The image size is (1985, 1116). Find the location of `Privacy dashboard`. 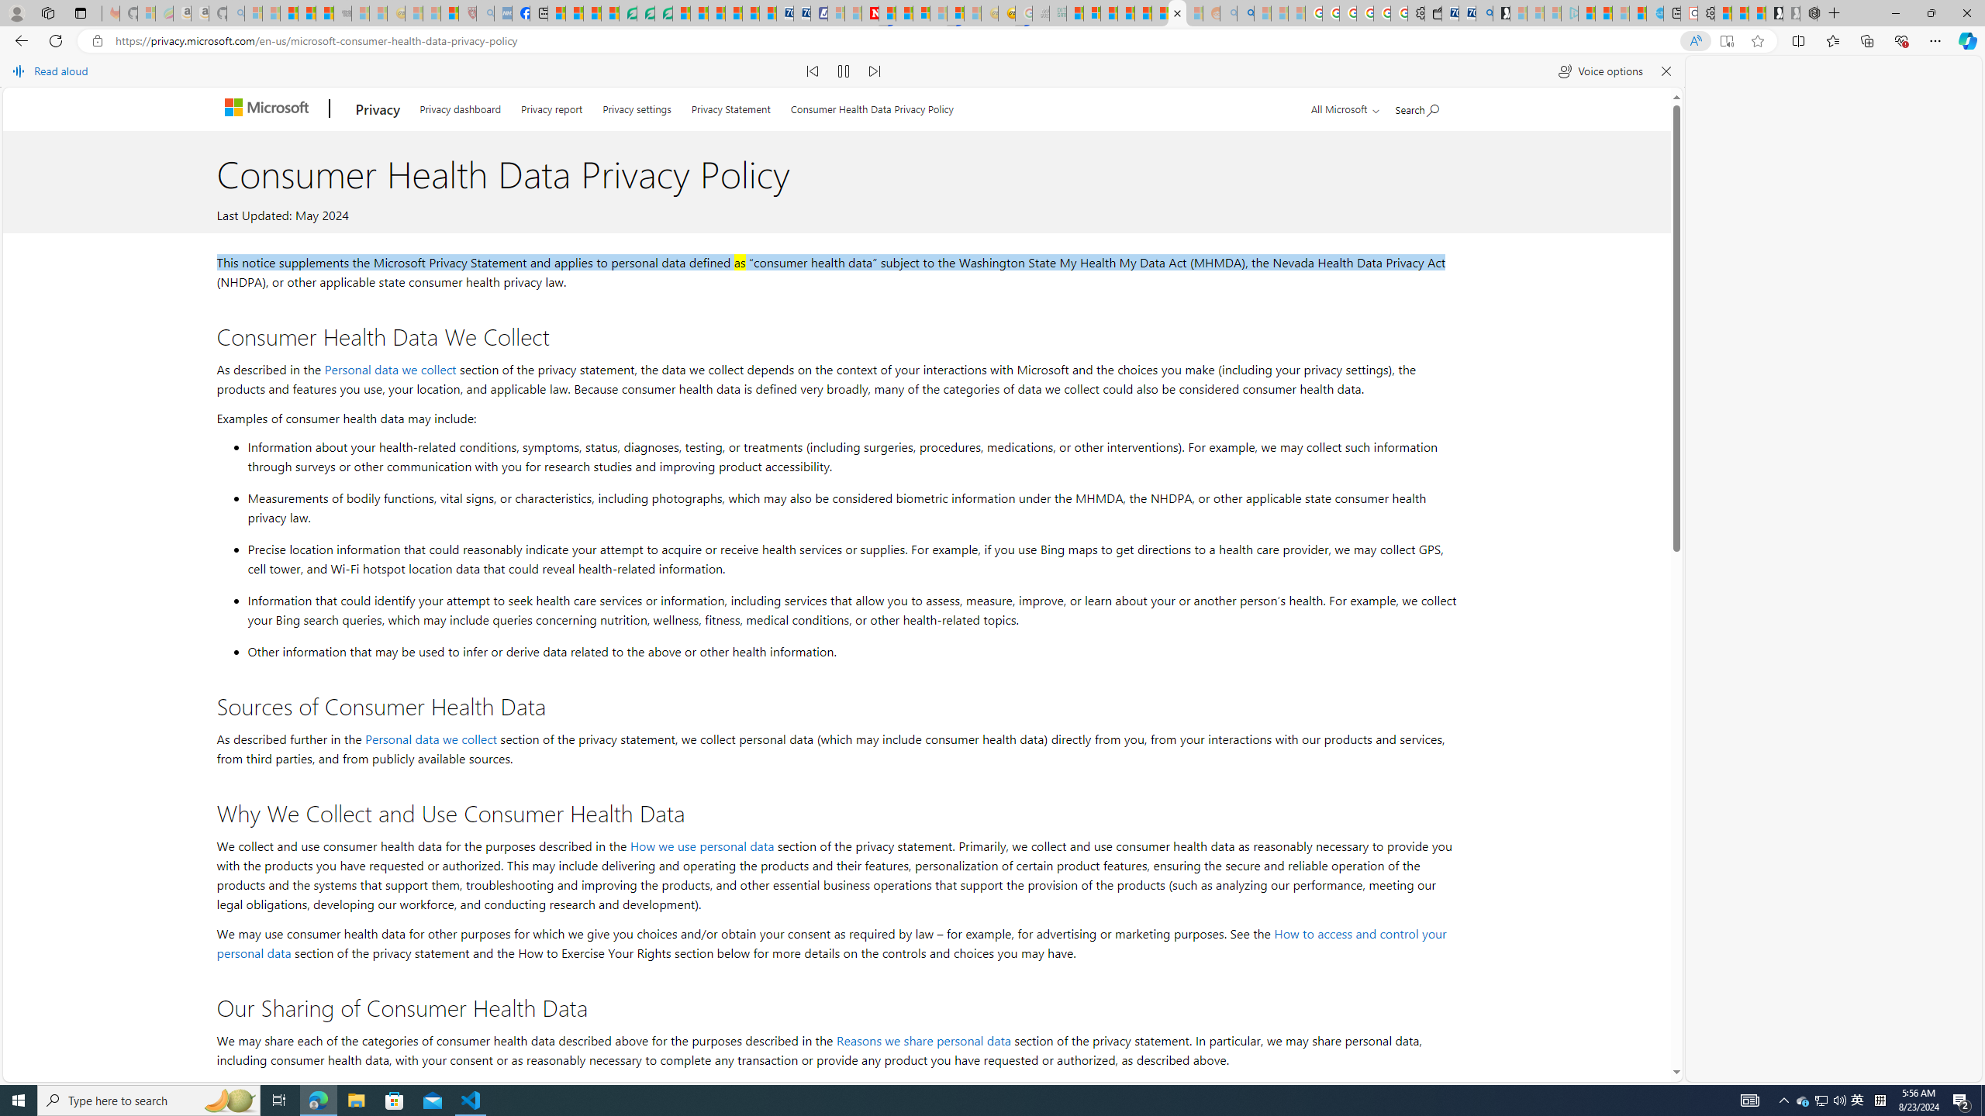

Privacy dashboard is located at coordinates (461, 105).